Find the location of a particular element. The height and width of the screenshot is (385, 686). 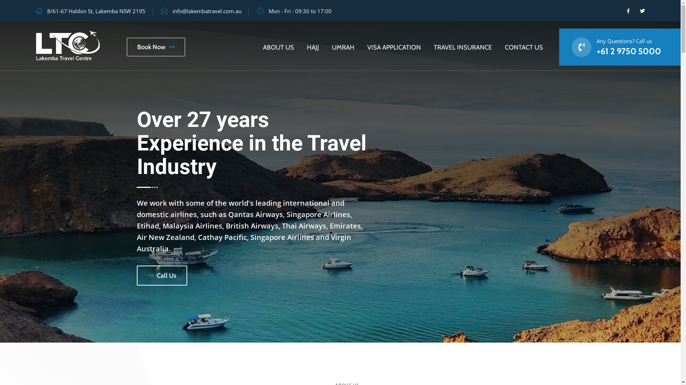

UMRAH is located at coordinates (343, 47).